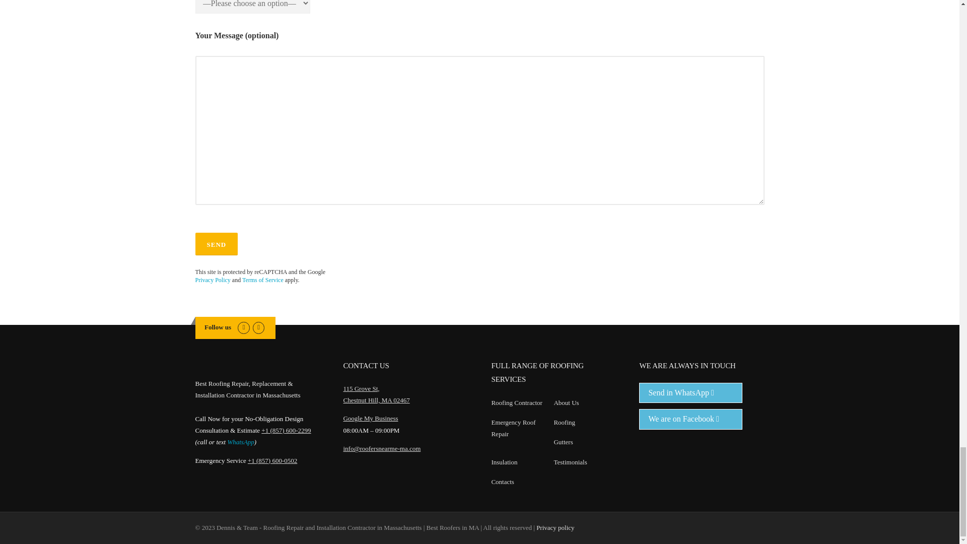 The image size is (967, 544). What do you see at coordinates (217, 244) in the screenshot?
I see `Send` at bounding box center [217, 244].